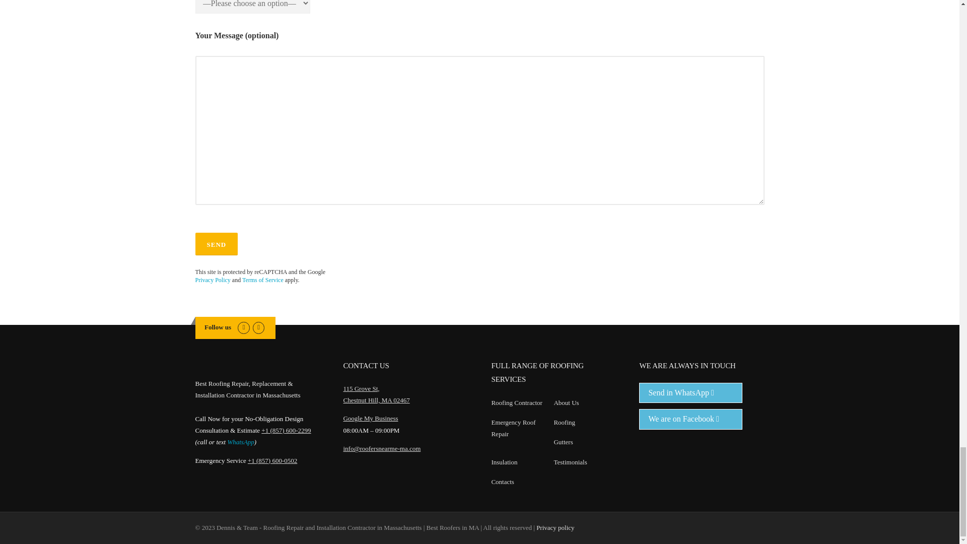 The image size is (967, 544). What do you see at coordinates (217, 244) in the screenshot?
I see `Send` at bounding box center [217, 244].